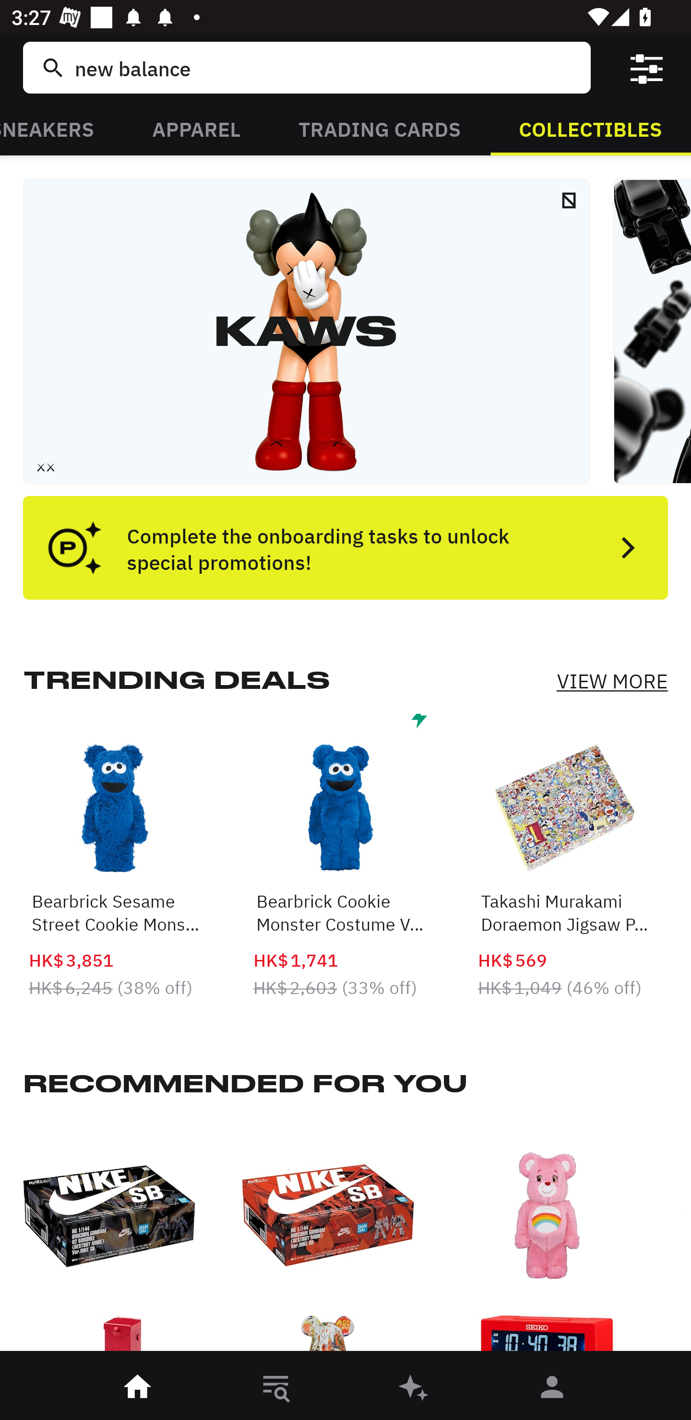 Image resolution: width=691 pixels, height=1420 pixels. Describe the element at coordinates (415, 1388) in the screenshot. I see `󰫢` at that location.